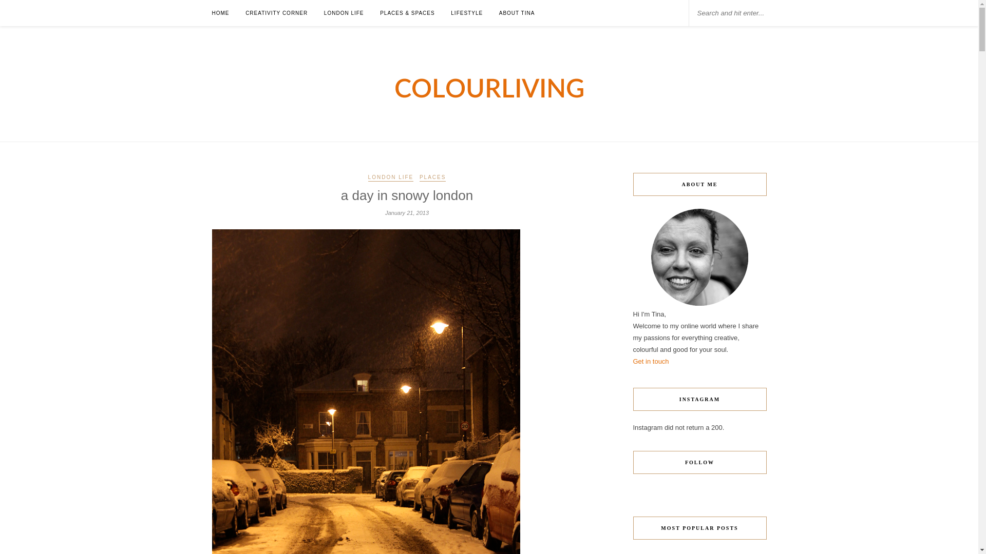  Describe the element at coordinates (276, 13) in the screenshot. I see `CREATIVITY CORNER` at that location.